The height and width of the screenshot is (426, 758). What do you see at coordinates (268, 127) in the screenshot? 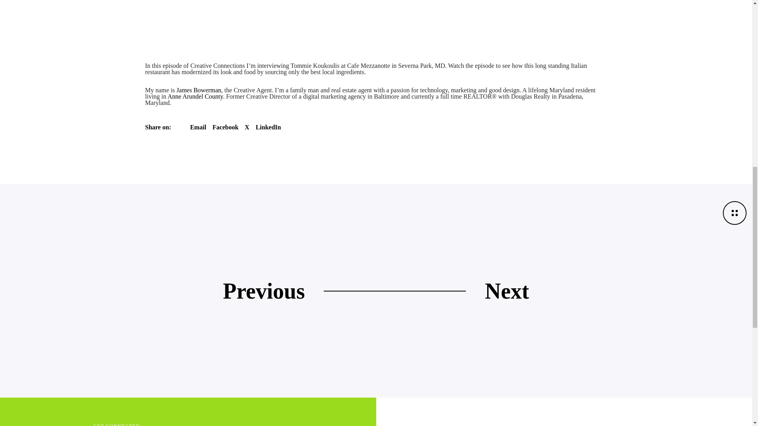
I see `Cafe Mezzanotte with Tommie Koukoulis` at bounding box center [268, 127].